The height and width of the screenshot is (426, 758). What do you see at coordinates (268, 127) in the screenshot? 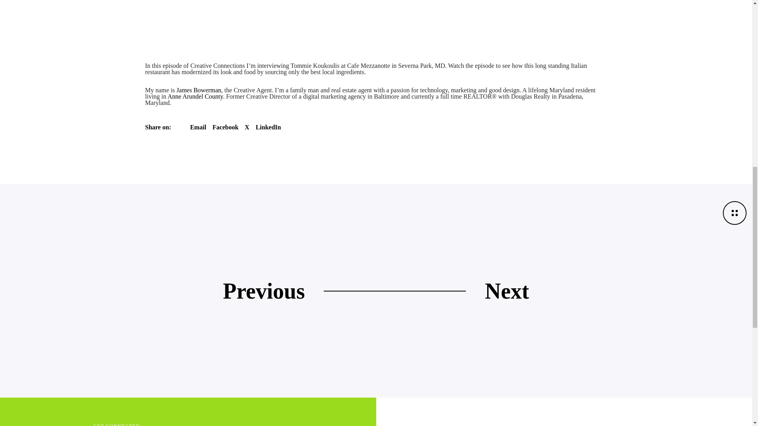
I see `Cafe Mezzanotte with Tommie Koukoulis` at bounding box center [268, 127].